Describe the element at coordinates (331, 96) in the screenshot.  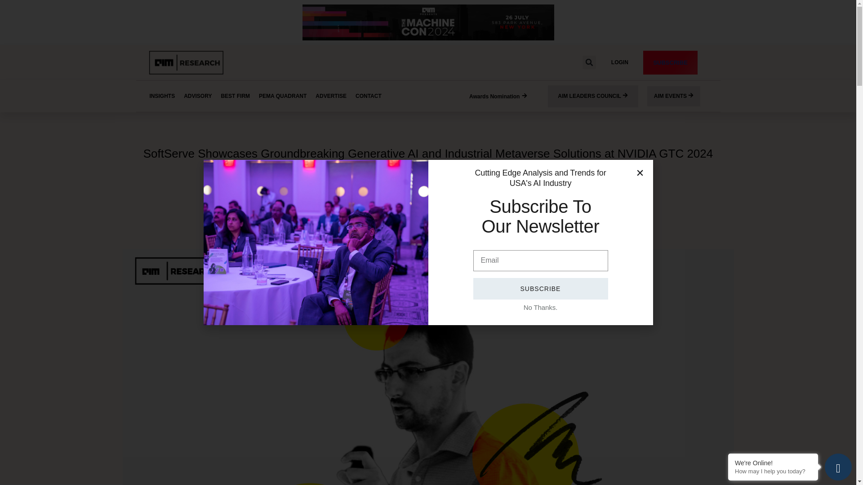
I see `ADVERTISE` at that location.